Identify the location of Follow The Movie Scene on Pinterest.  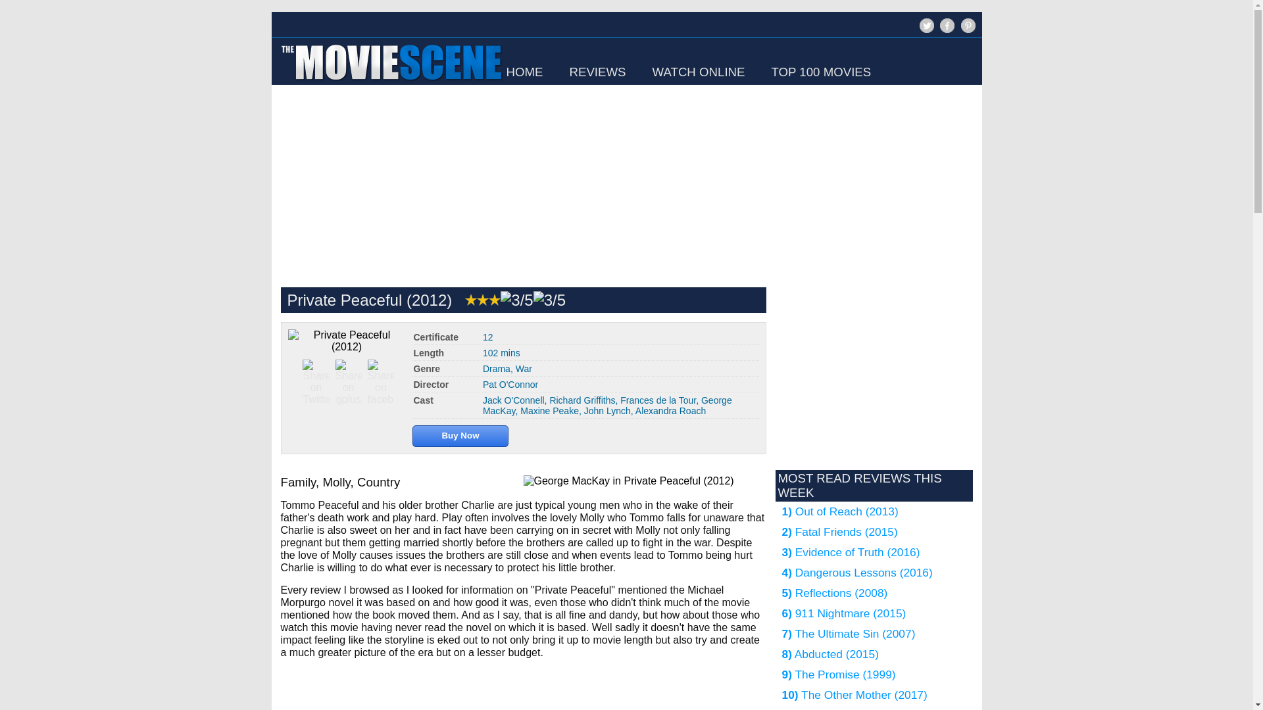
(967, 25).